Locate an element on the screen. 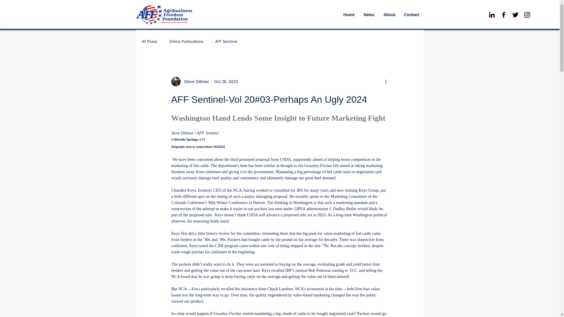  Steve Dittmer is located at coordinates (194, 82).